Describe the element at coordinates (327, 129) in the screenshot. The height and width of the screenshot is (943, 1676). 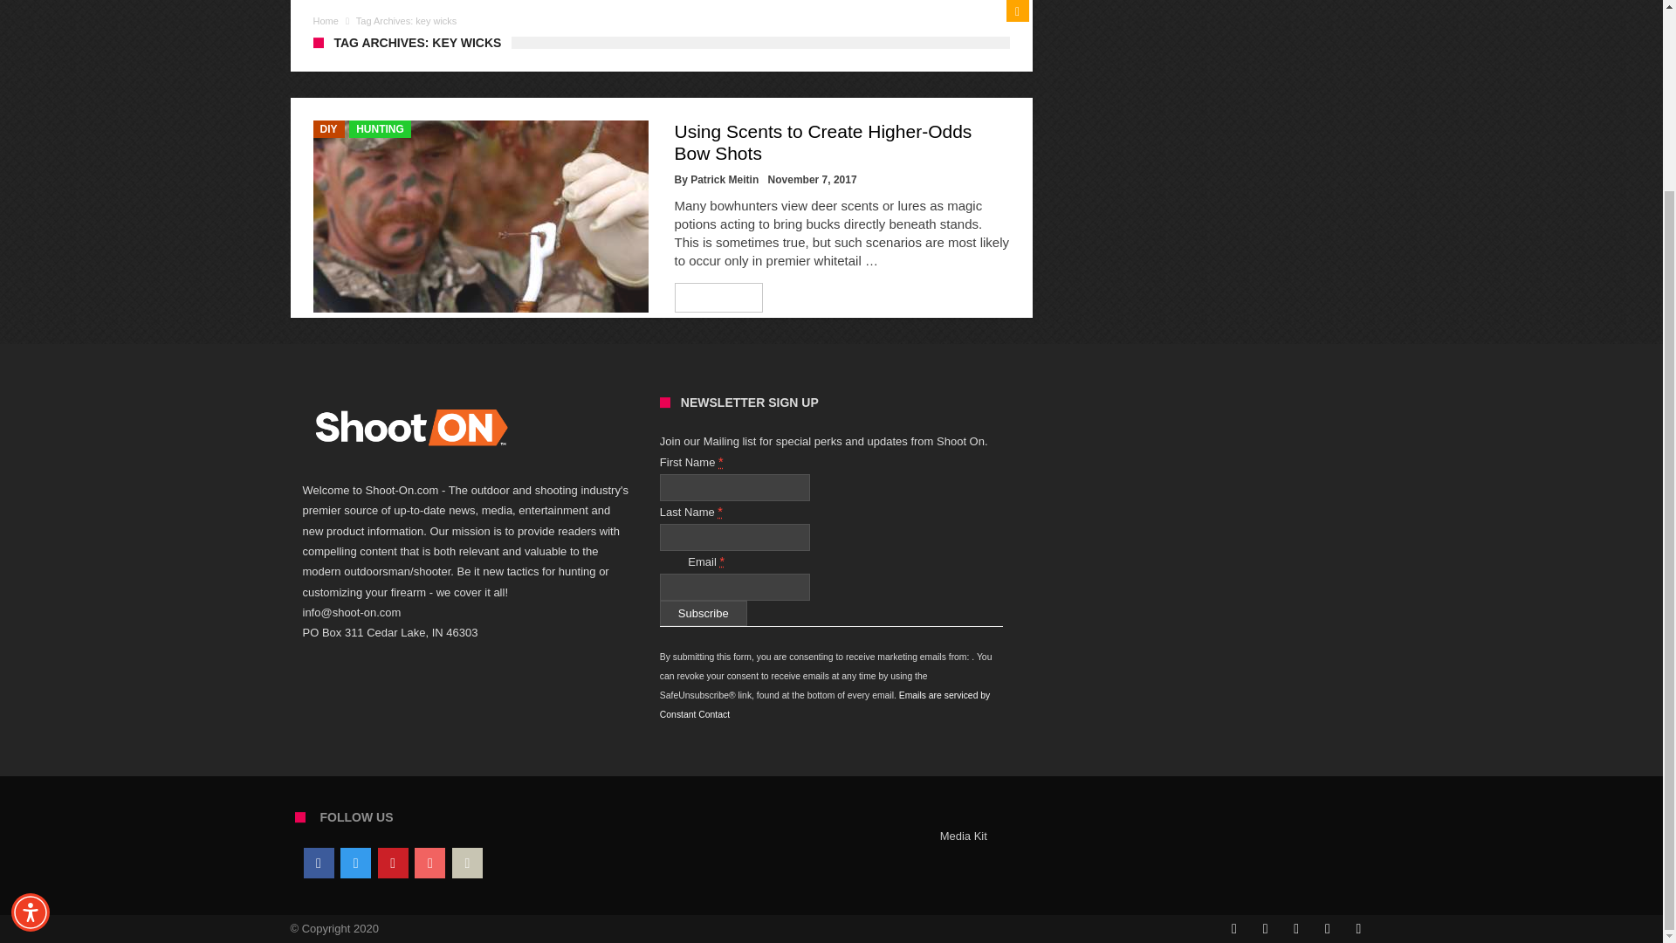
I see `DIY` at that location.